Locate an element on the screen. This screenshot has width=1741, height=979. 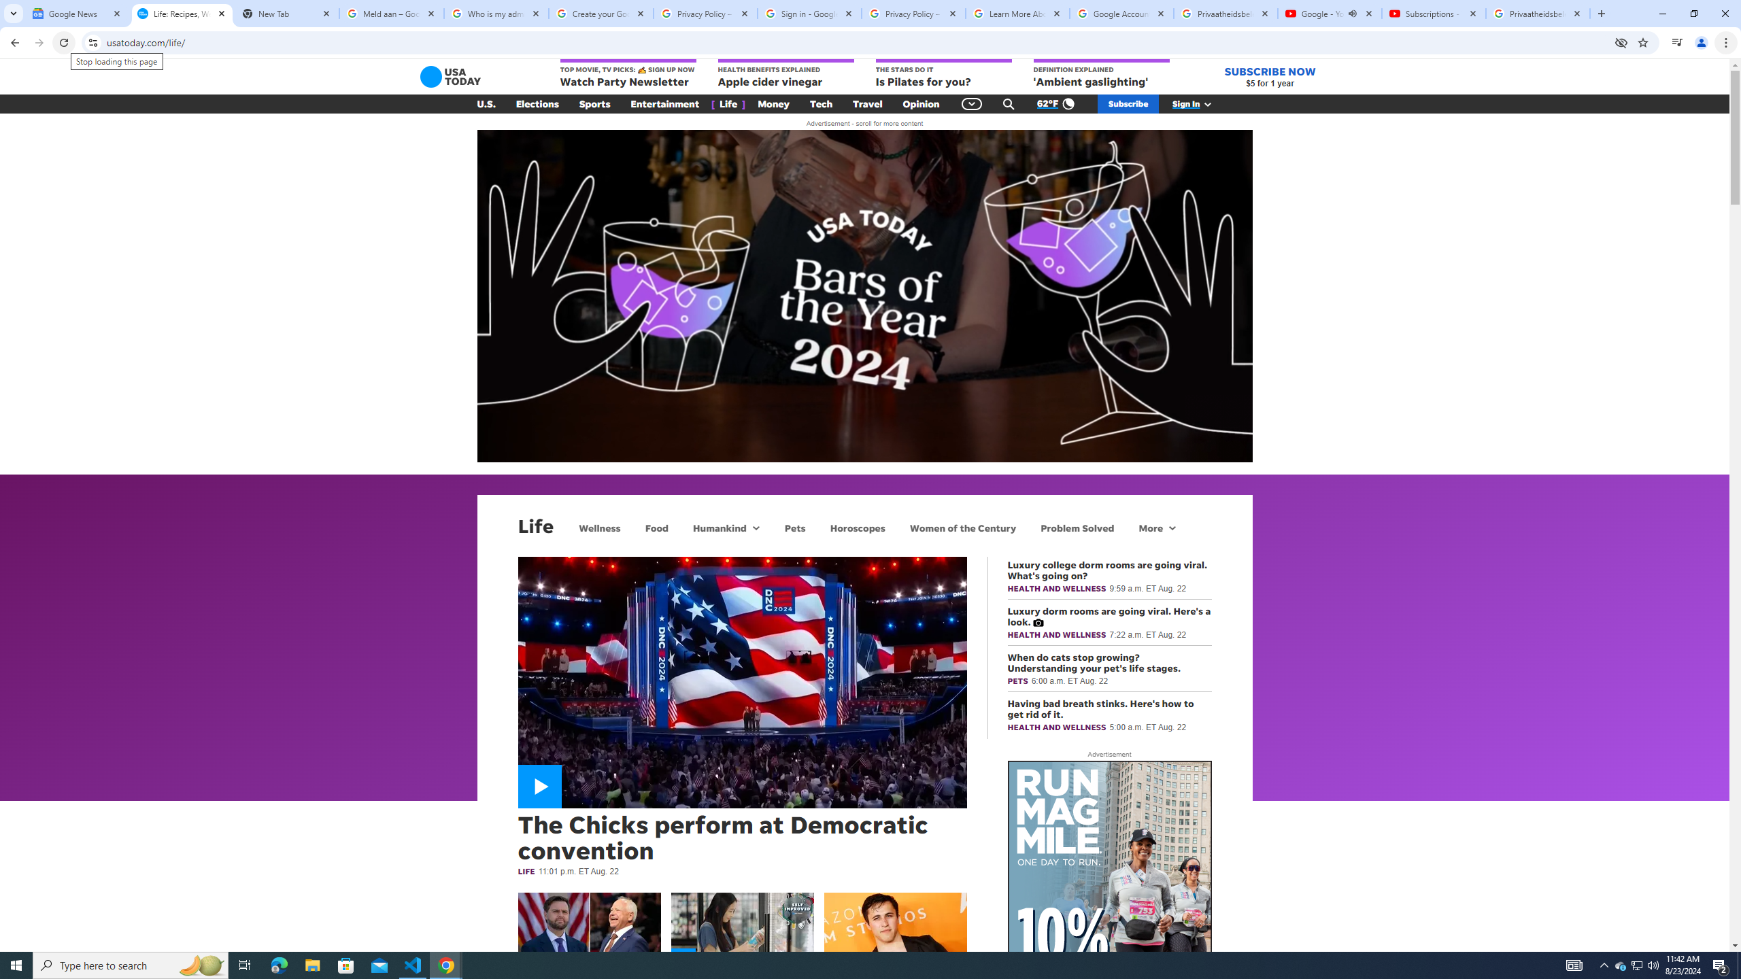
Entertainment is located at coordinates (665, 104).